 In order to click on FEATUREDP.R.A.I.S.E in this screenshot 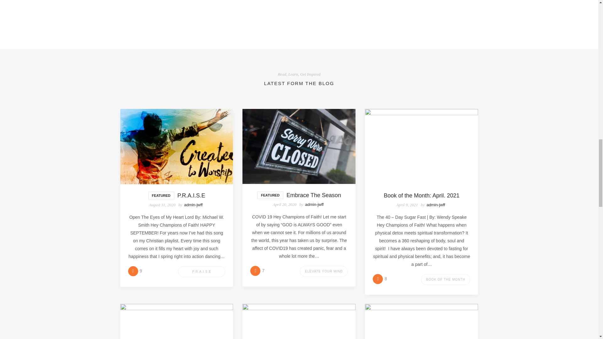, I will do `click(177, 196)`.